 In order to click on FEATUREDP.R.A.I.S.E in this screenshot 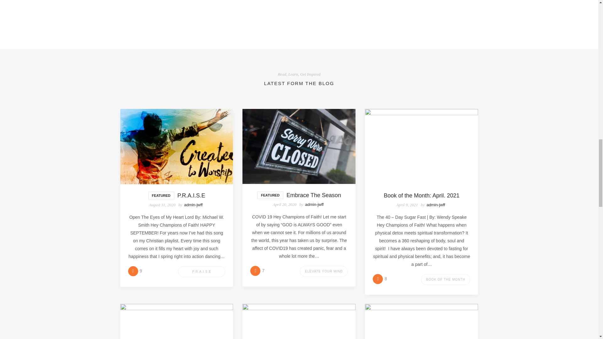, I will do `click(177, 196)`.